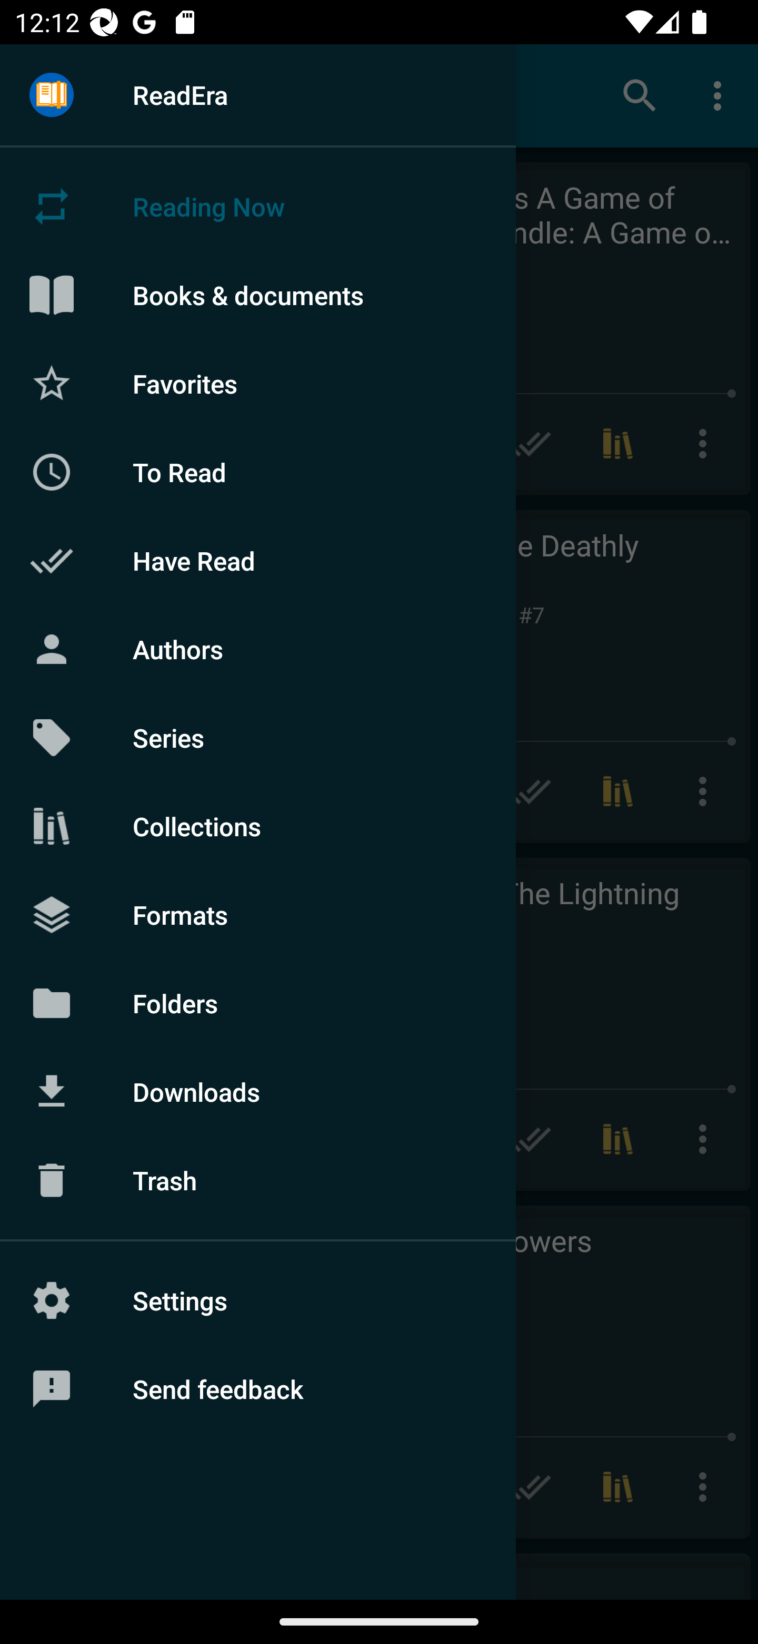 The height and width of the screenshot is (1644, 758). What do you see at coordinates (258, 1389) in the screenshot?
I see `Send feedback` at bounding box center [258, 1389].